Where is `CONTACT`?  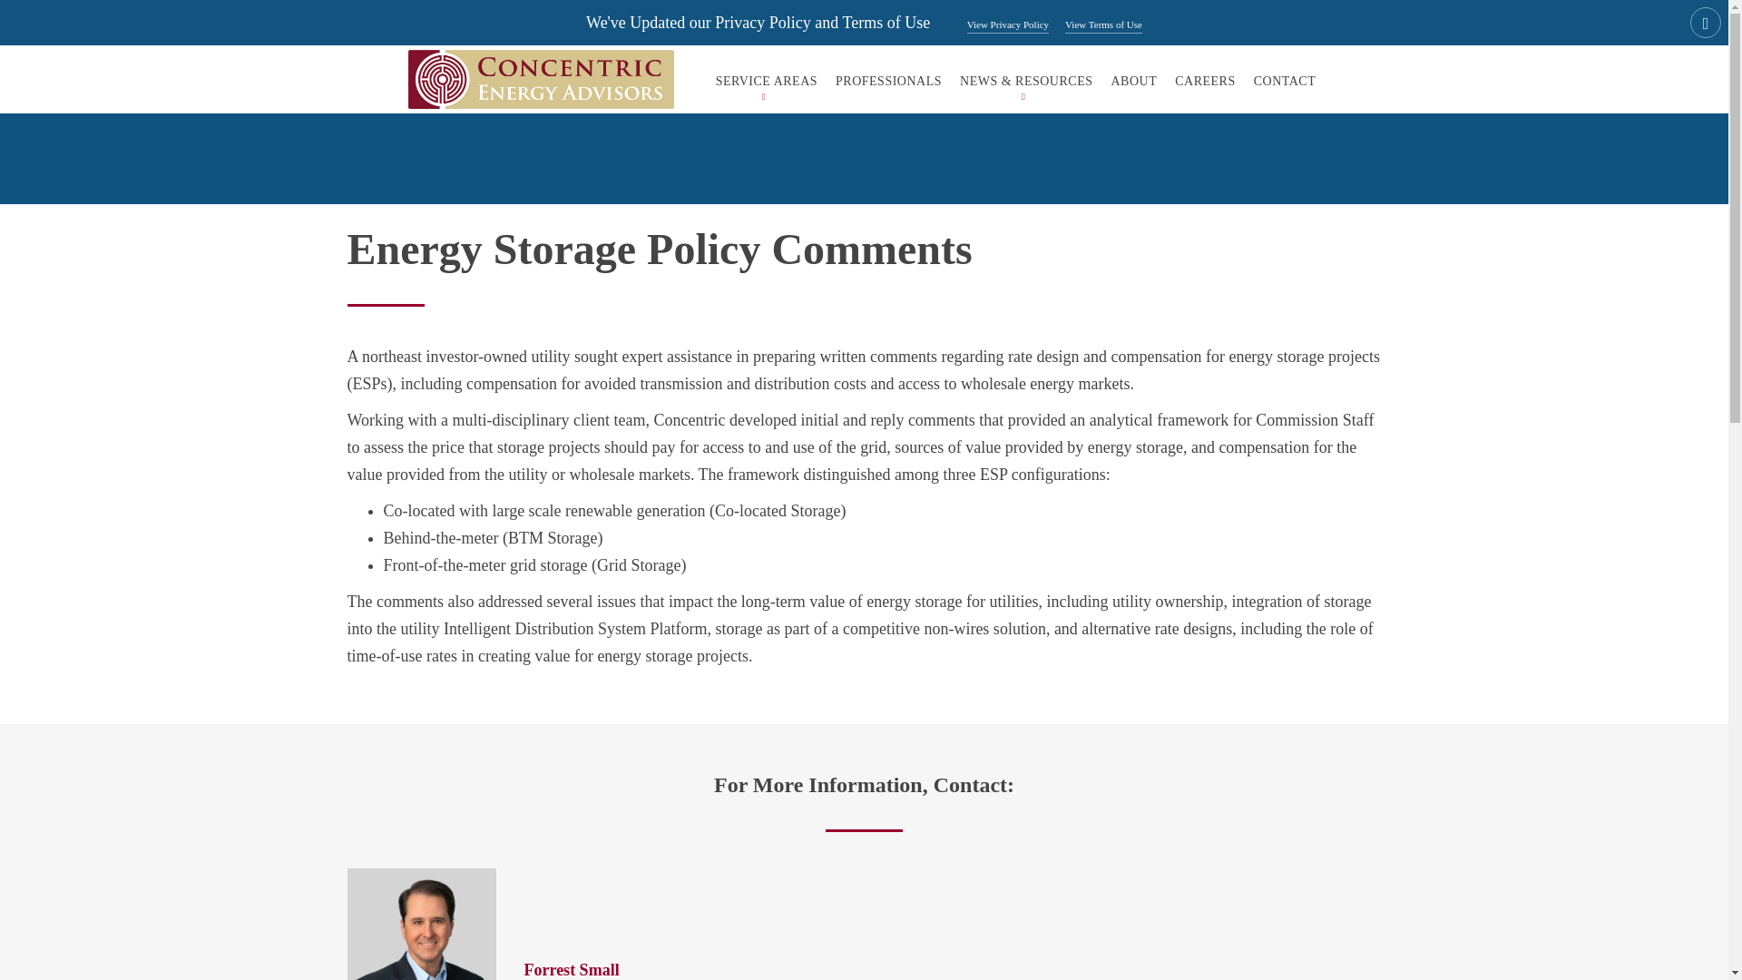
CONTACT is located at coordinates (1285, 81).